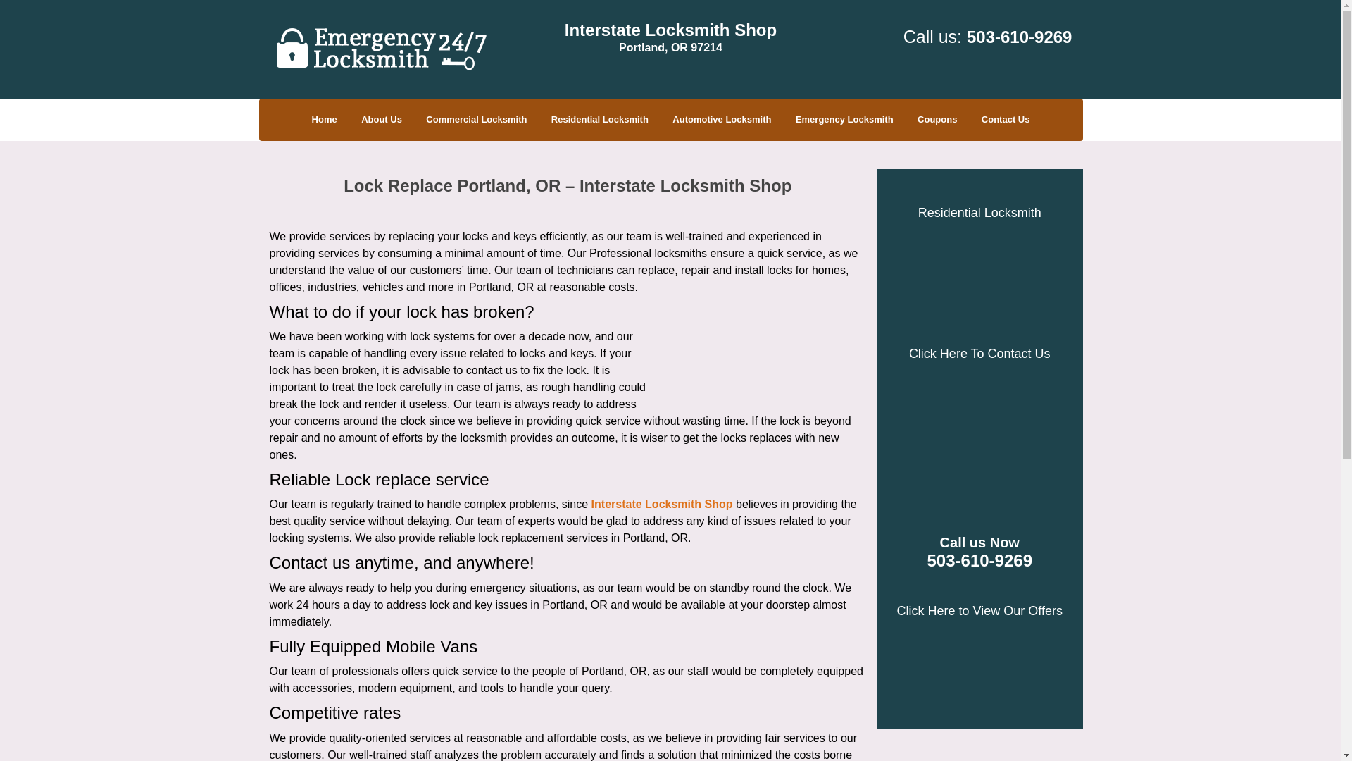  Describe the element at coordinates (979, 354) in the screenshot. I see `Click Here To Contact Us` at that location.